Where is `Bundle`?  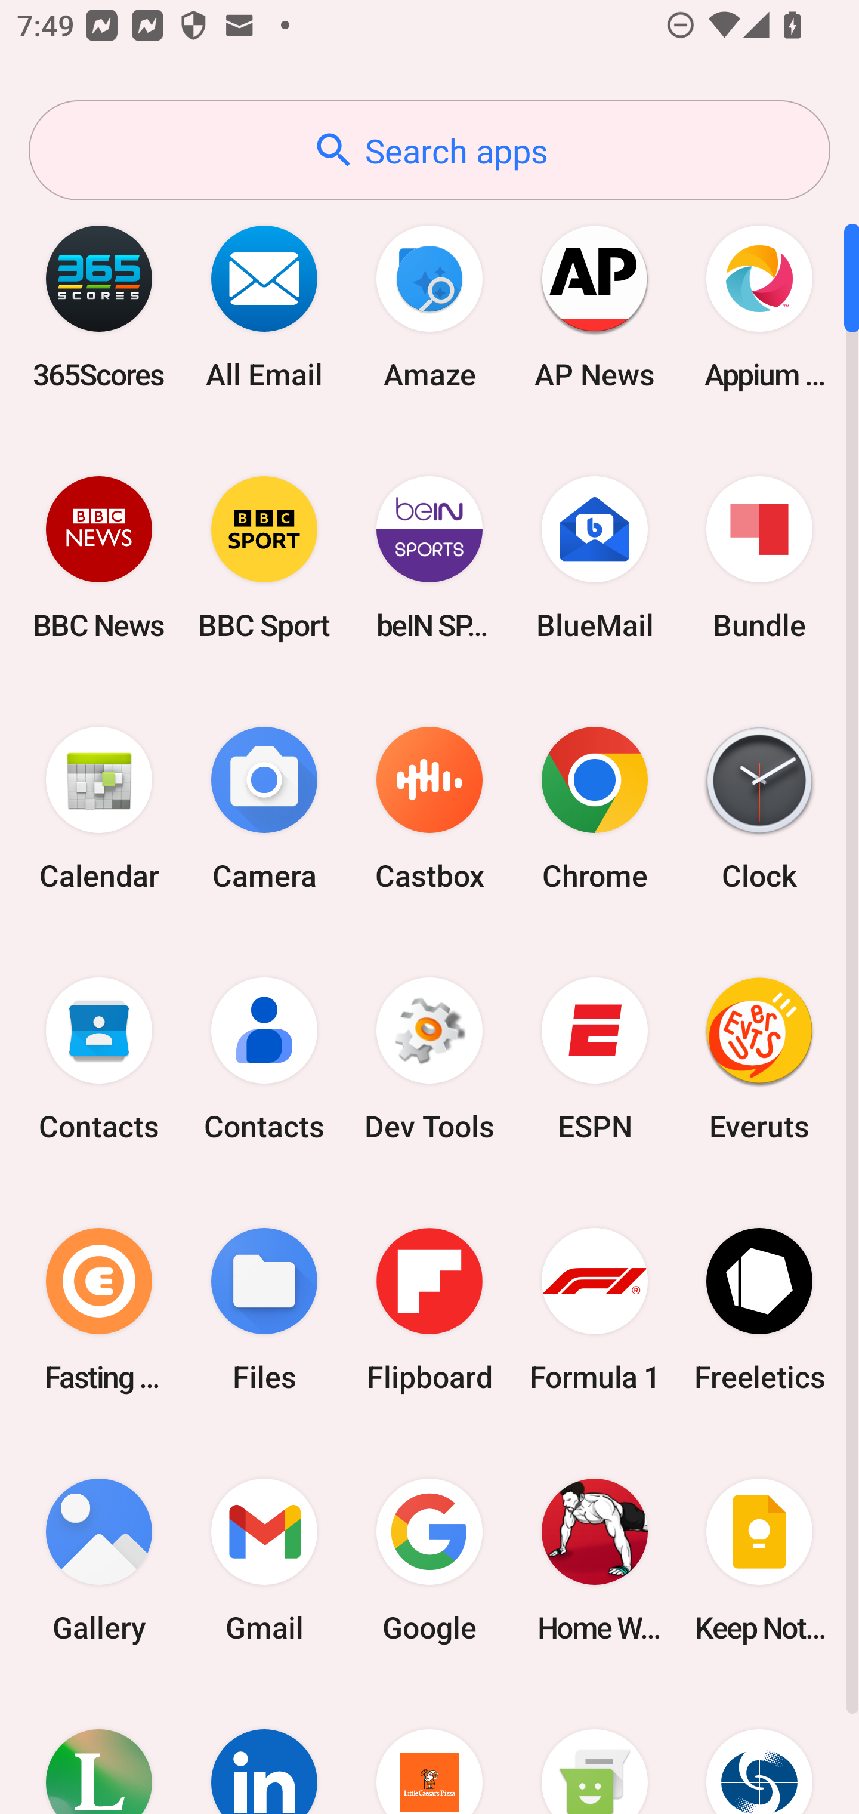 Bundle is located at coordinates (759, 557).